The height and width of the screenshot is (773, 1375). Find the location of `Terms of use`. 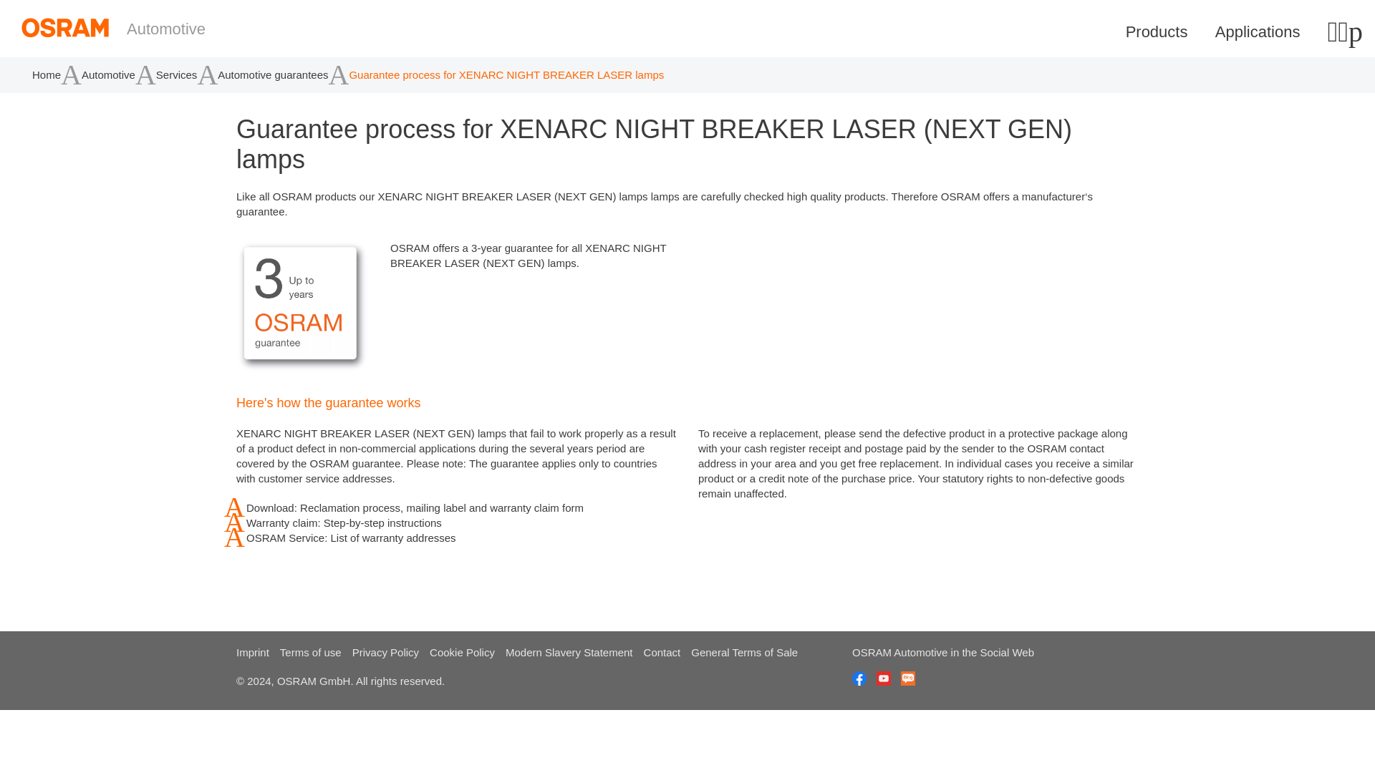

Terms of use is located at coordinates (311, 652).